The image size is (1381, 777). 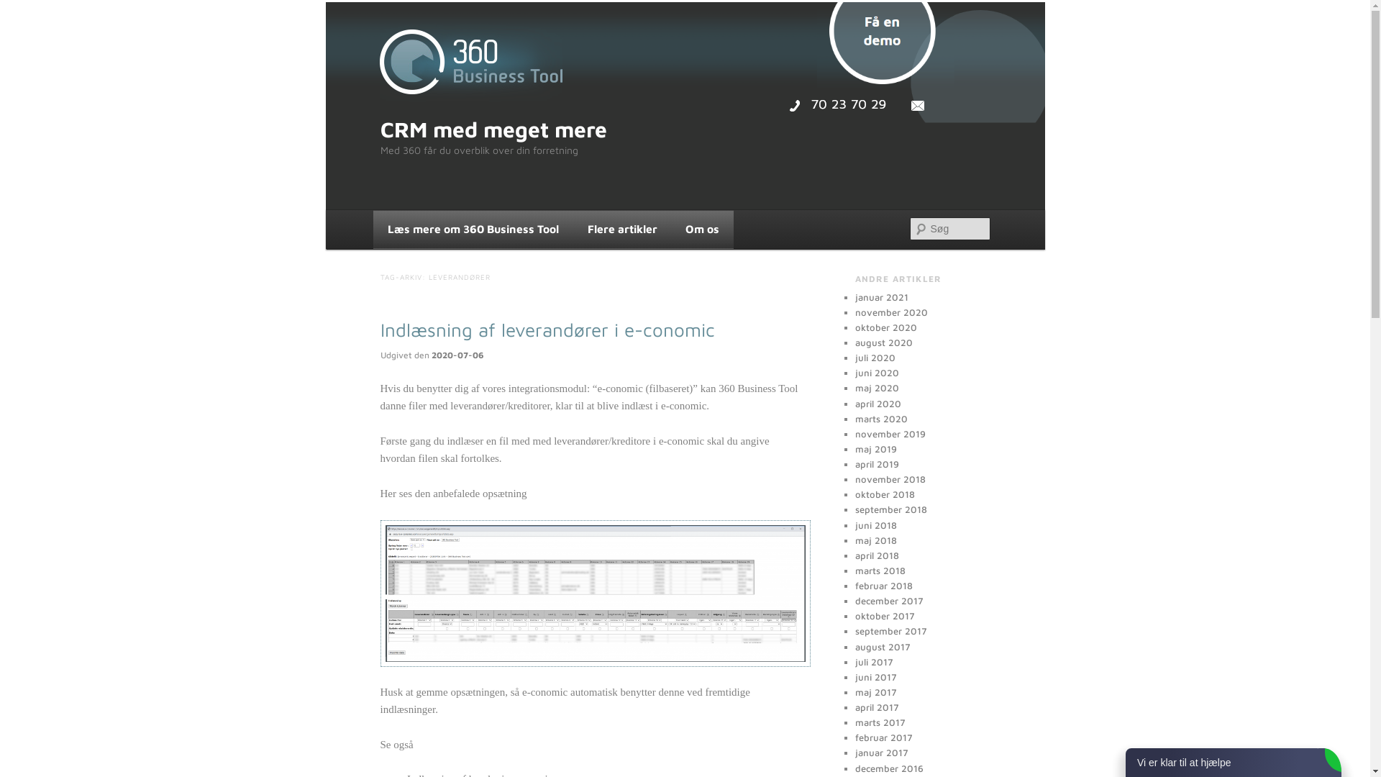 What do you see at coordinates (890, 479) in the screenshot?
I see `november 2018` at bounding box center [890, 479].